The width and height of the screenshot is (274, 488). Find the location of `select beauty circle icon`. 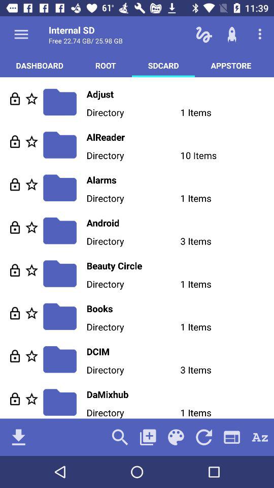

select beauty circle icon is located at coordinates (180, 265).